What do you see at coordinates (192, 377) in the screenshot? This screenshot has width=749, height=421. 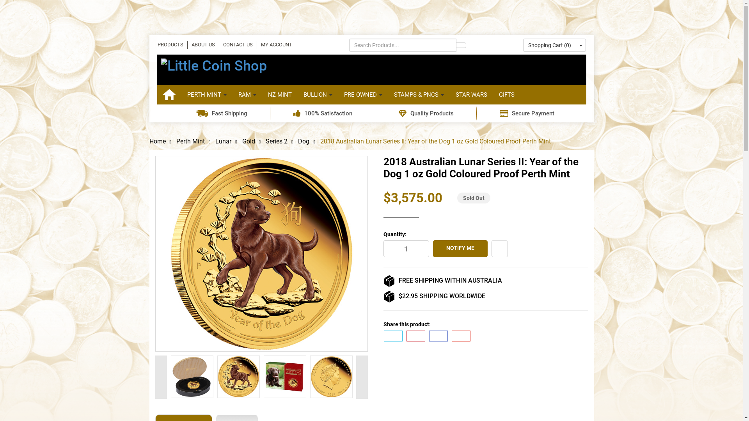 I see `Large View` at bounding box center [192, 377].